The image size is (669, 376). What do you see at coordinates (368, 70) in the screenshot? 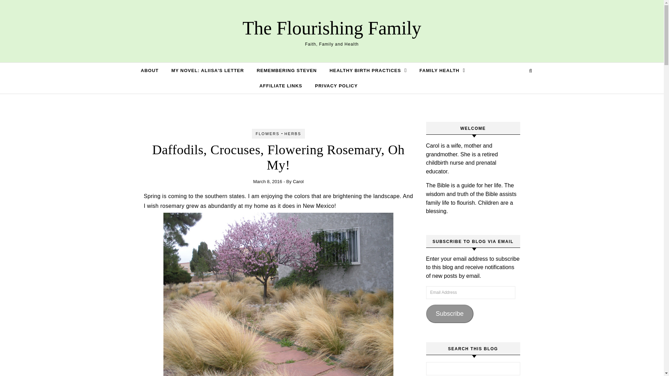
I see `HEALTHY BIRTH PRACTICES` at bounding box center [368, 70].